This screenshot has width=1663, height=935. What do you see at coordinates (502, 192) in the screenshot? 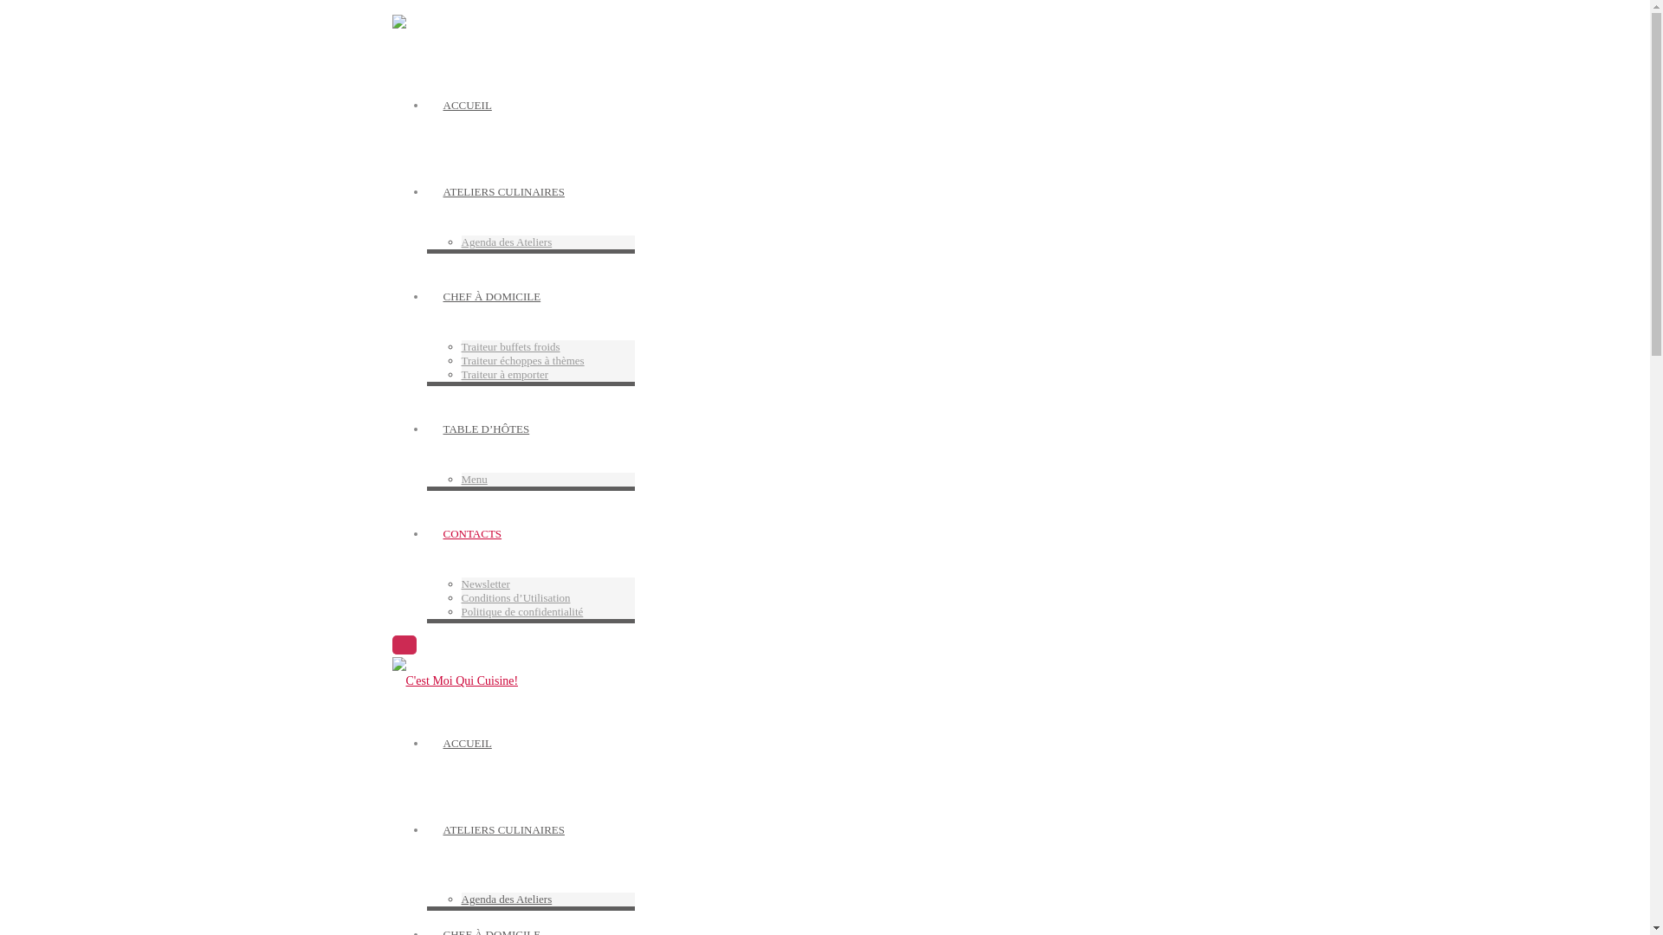
I see `ATELIERS CULINAIRES` at bounding box center [502, 192].